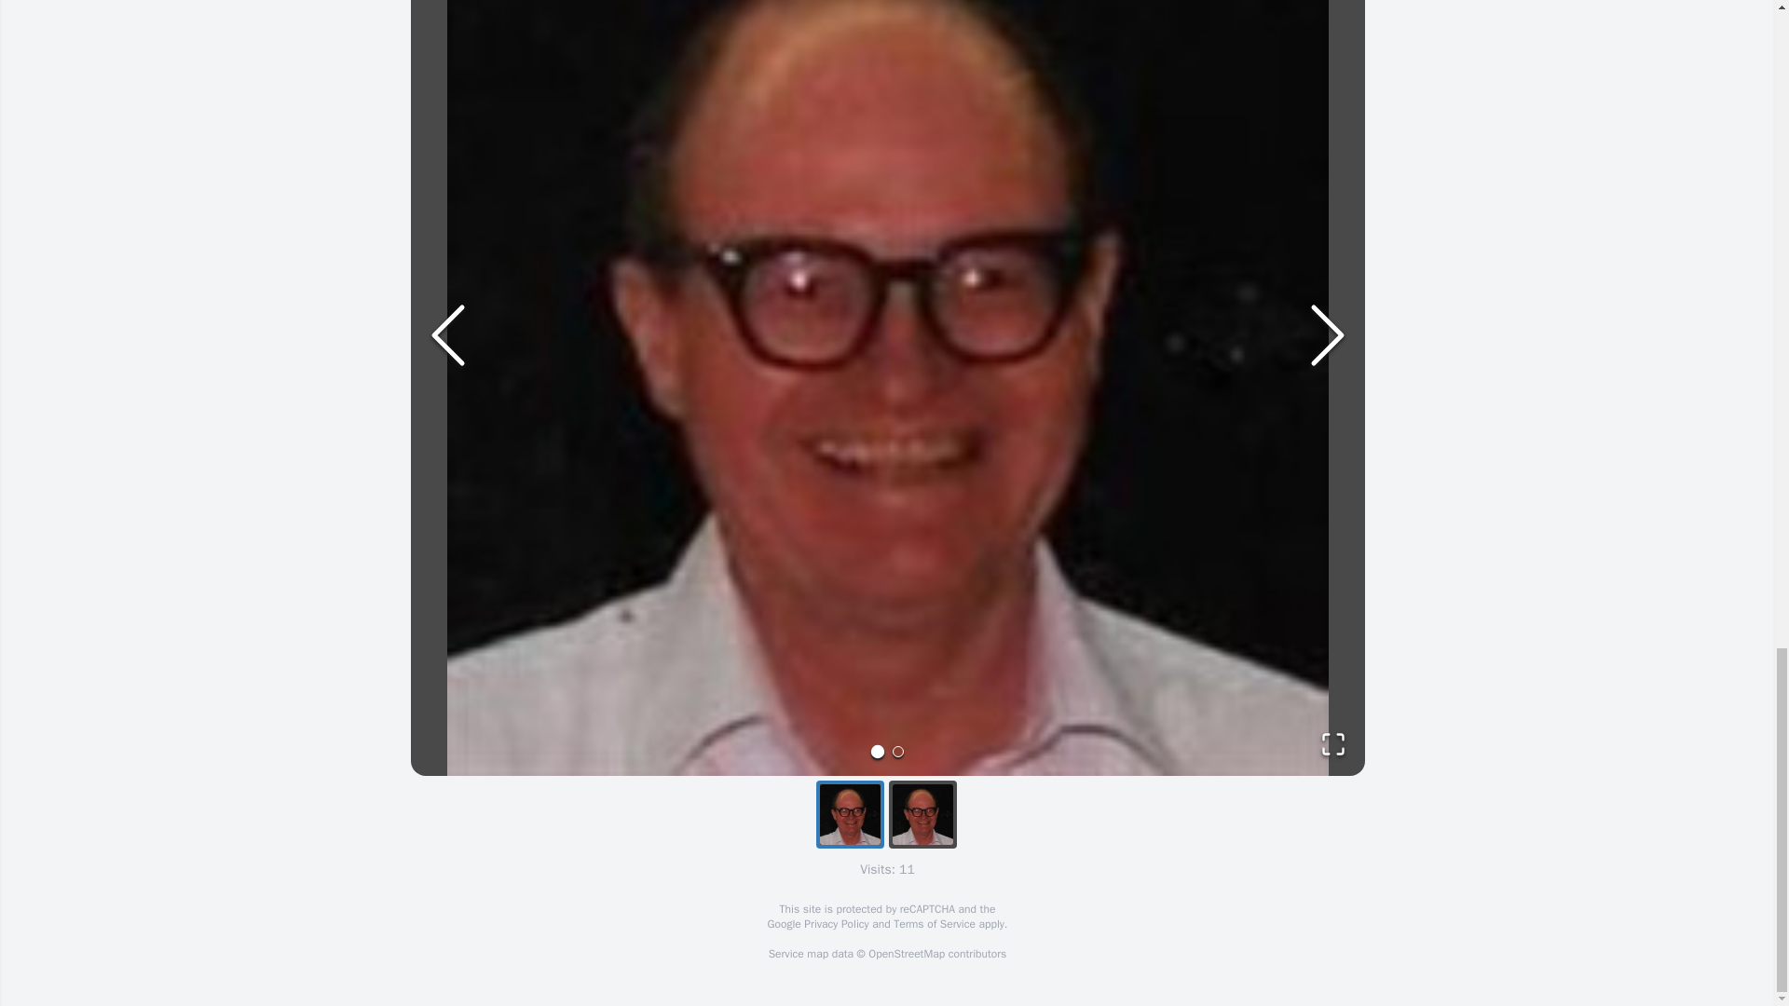  Describe the element at coordinates (835, 924) in the screenshot. I see `Privacy Policy` at that location.